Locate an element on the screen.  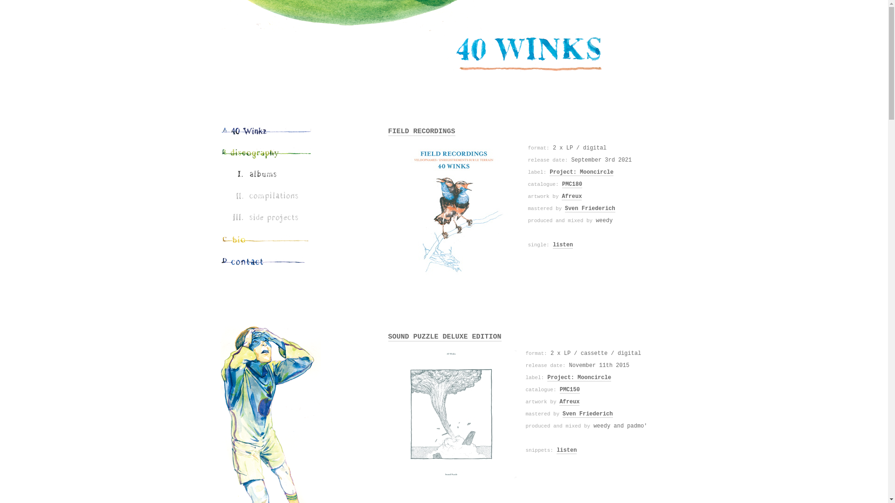
PMC180 is located at coordinates (572, 184).